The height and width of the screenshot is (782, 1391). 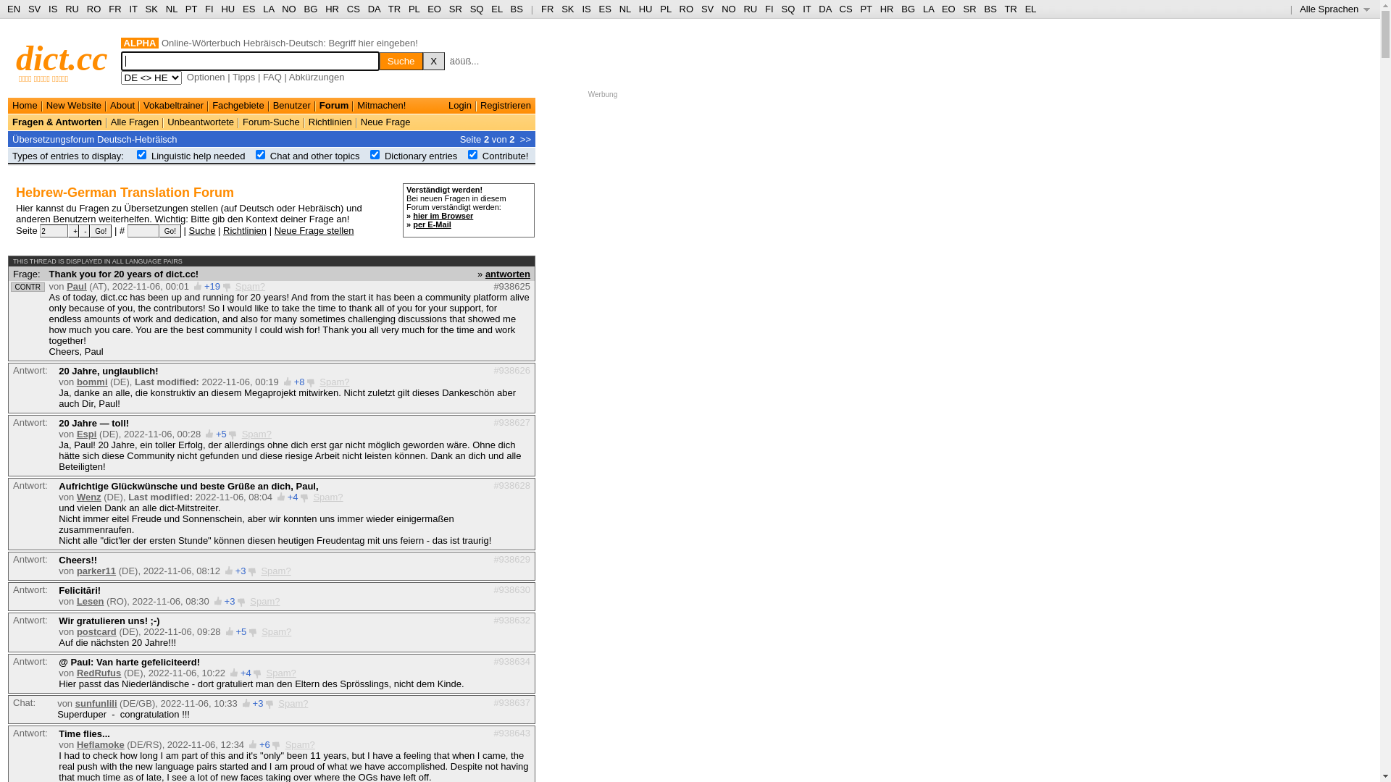 What do you see at coordinates (460, 106) in the screenshot?
I see `Login` at bounding box center [460, 106].